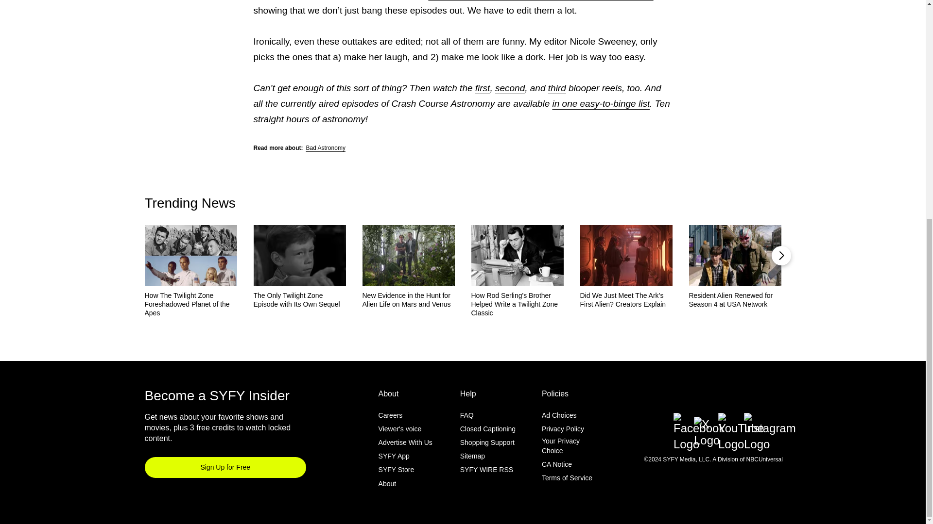 Image resolution: width=933 pixels, height=524 pixels. Describe the element at coordinates (300, 300) in the screenshot. I see `The Only Twilight Zone Episode with Its Own Sequel` at that location.